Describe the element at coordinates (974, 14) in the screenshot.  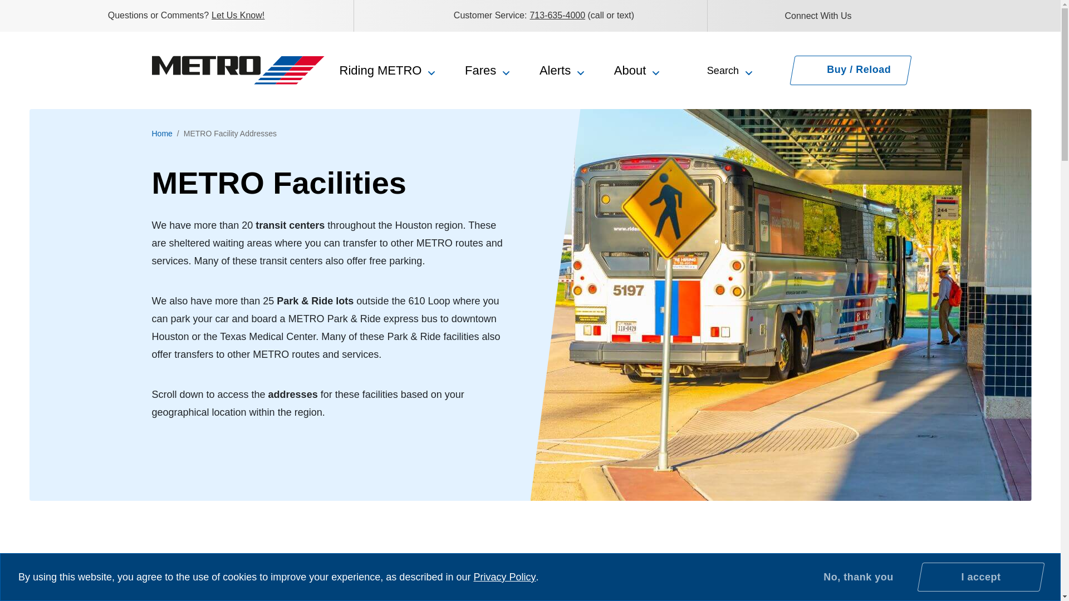
I see `Podcast` at that location.